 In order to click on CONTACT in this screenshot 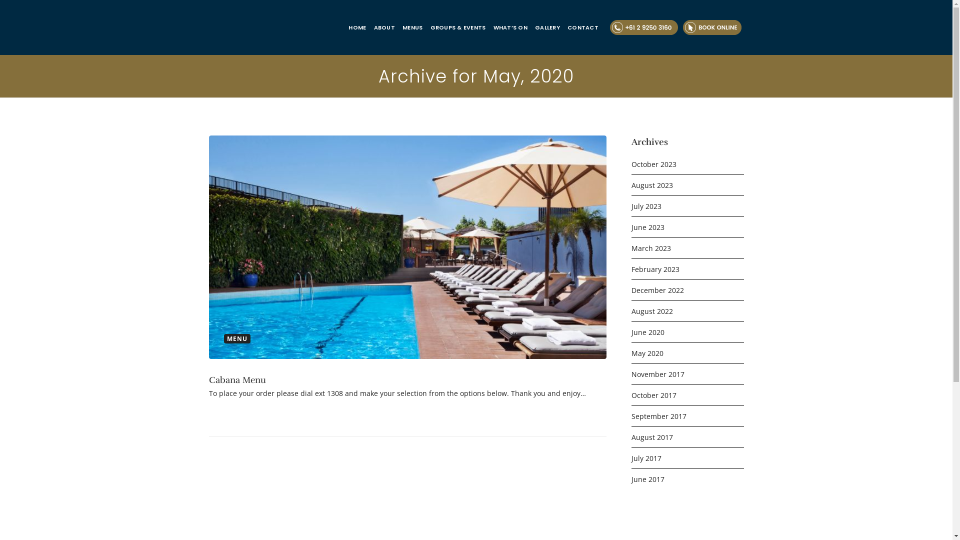, I will do `click(583, 27)`.